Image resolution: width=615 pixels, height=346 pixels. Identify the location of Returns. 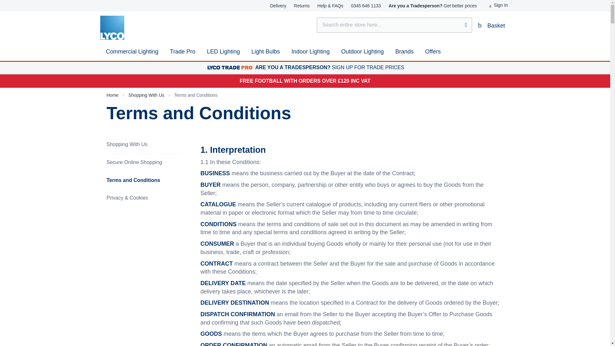
(302, 6).